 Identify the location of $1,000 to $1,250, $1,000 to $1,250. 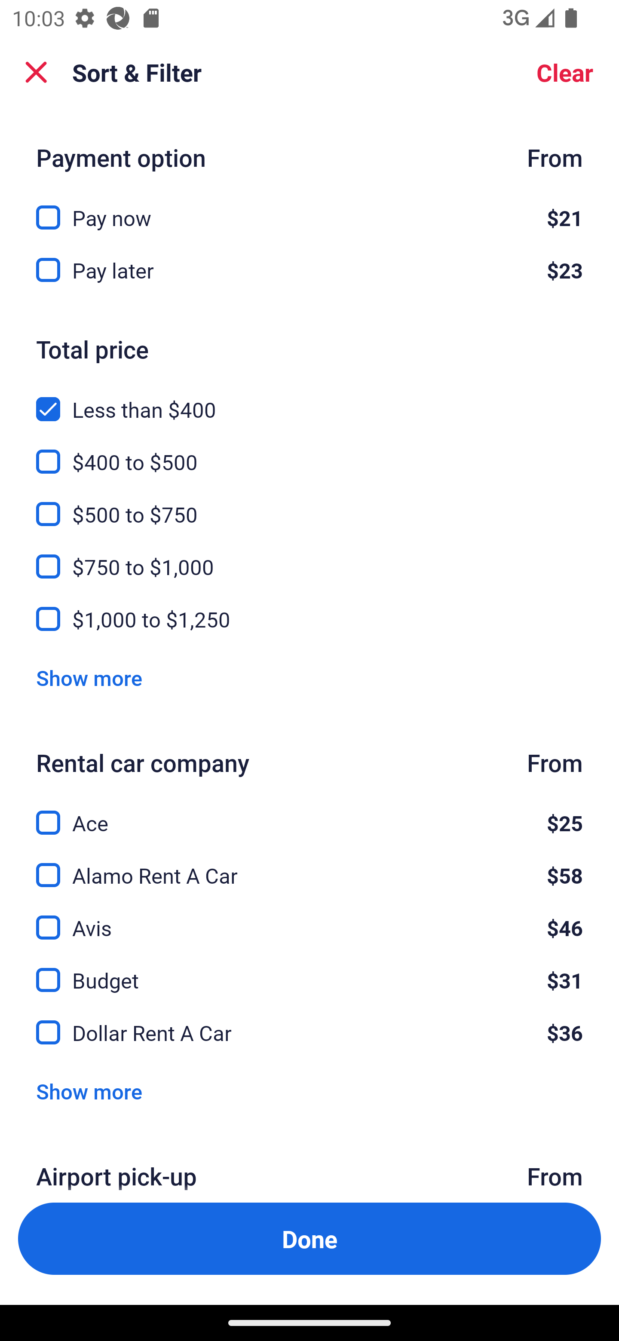
(309, 619).